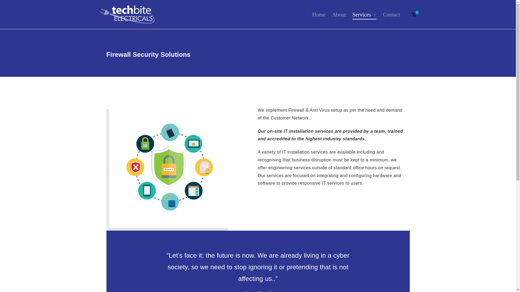 The height and width of the screenshot is (292, 520). I want to click on Contact, so click(391, 15).